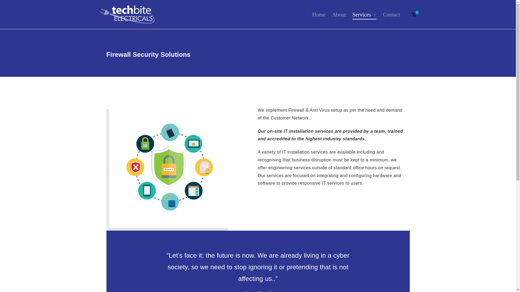 The height and width of the screenshot is (292, 520). I want to click on Contact, so click(391, 15).